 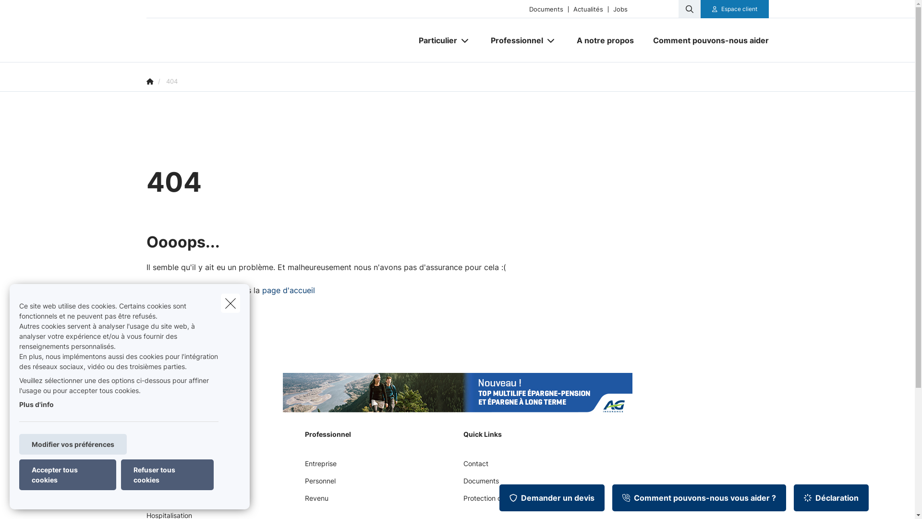 What do you see at coordinates (434, 40) in the screenshot?
I see `Particulier` at bounding box center [434, 40].